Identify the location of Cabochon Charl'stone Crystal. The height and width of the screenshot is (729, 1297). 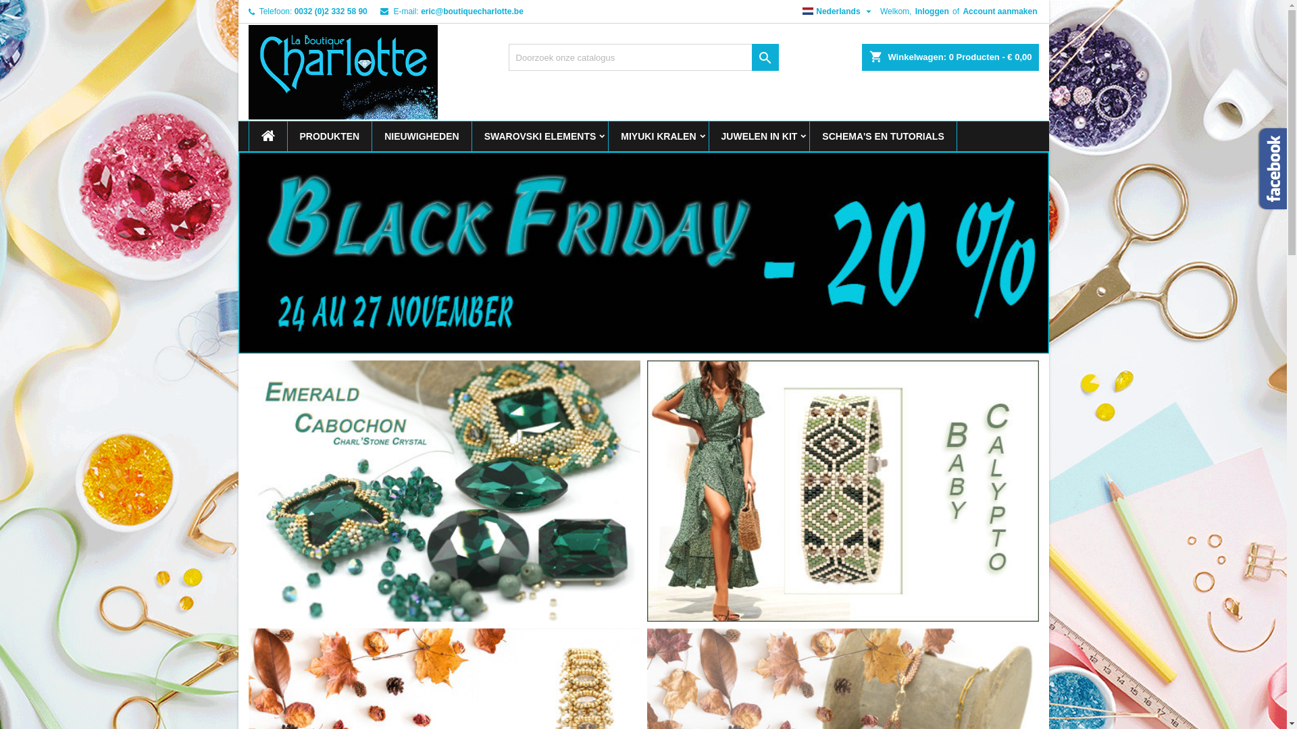
(444, 490).